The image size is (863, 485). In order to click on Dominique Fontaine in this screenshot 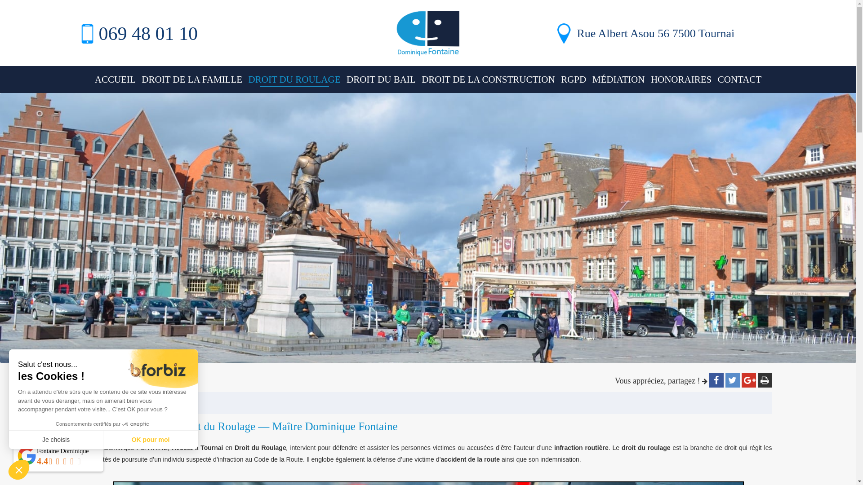, I will do `click(428, 39)`.